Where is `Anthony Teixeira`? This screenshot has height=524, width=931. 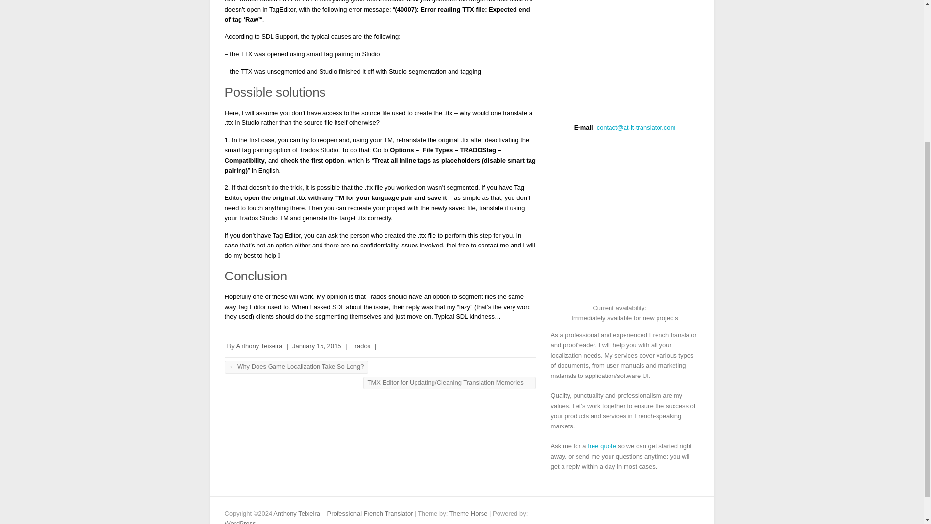
Anthony Teixeira is located at coordinates (259, 346).